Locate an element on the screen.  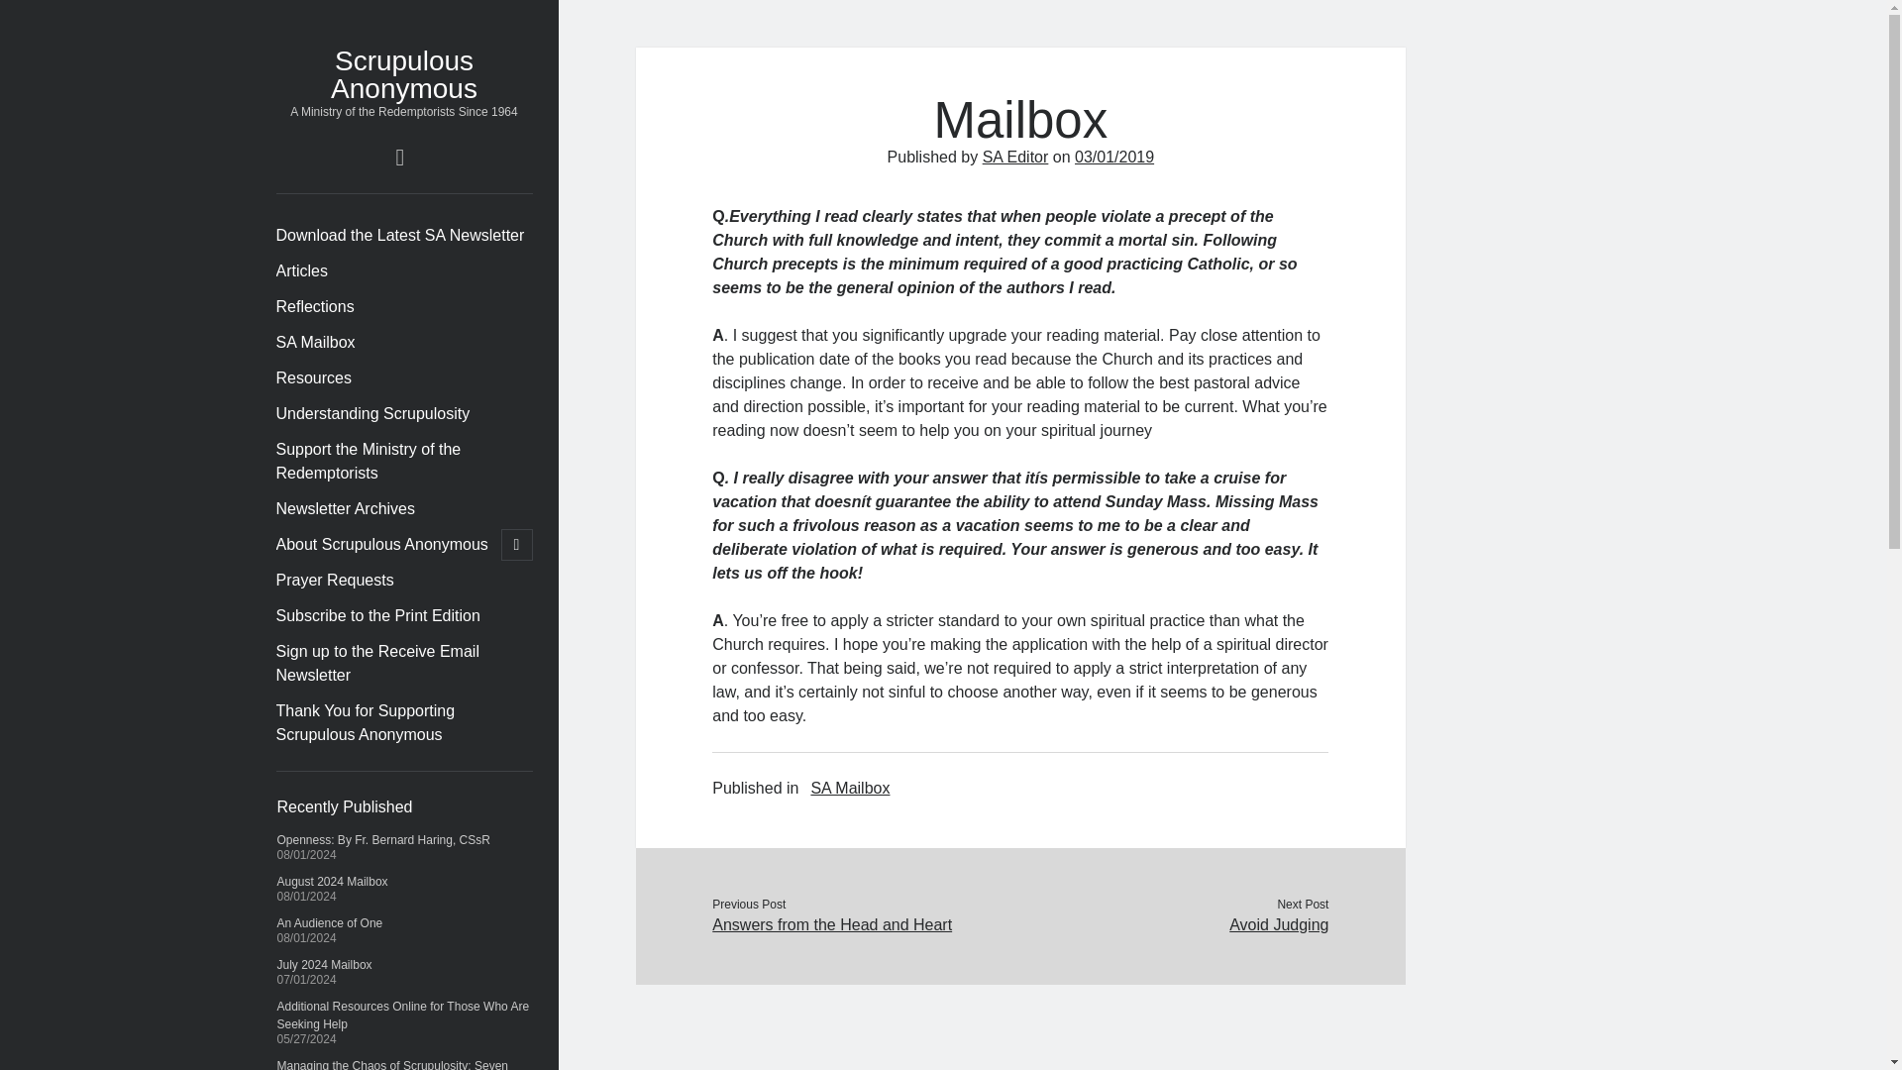
View all posts in SA Mailbox is located at coordinates (850, 789).